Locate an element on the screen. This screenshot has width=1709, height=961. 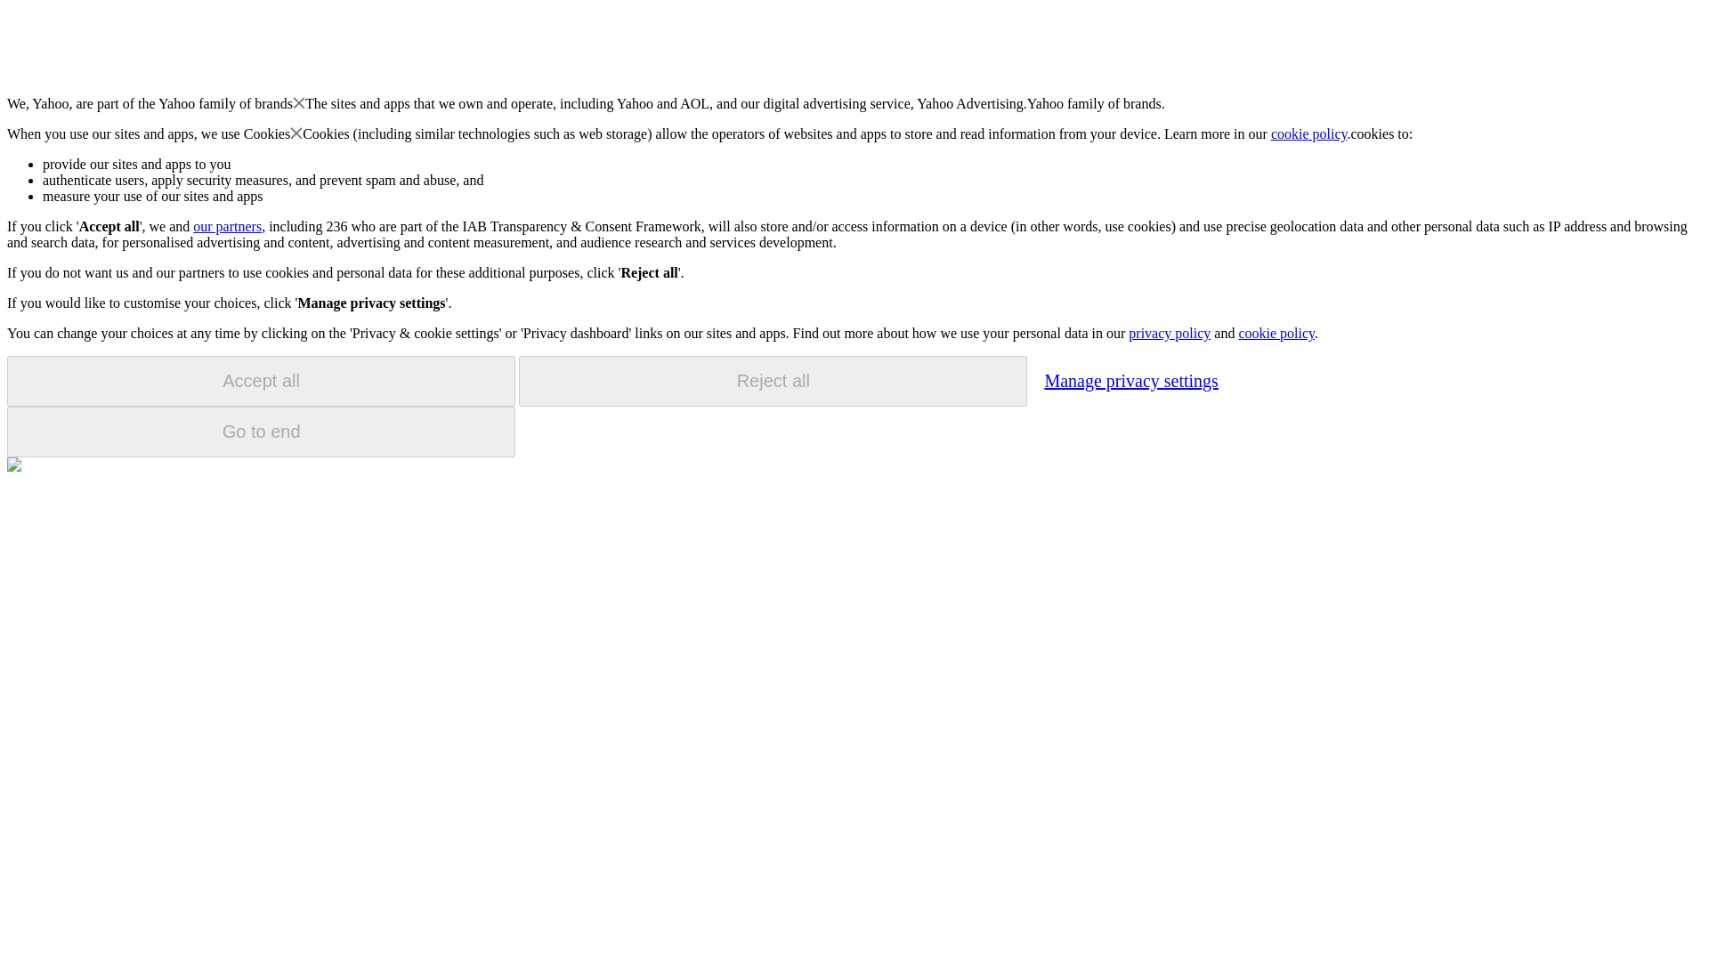
Go to end is located at coordinates (261, 432).